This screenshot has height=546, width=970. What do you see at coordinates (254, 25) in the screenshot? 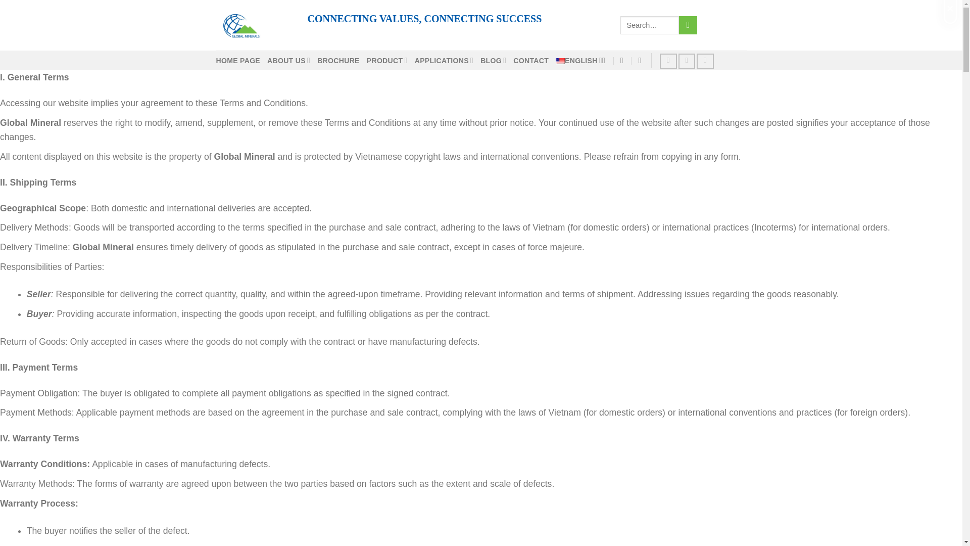
I see `Vin Carb - Value Connection, Success Connection` at bounding box center [254, 25].